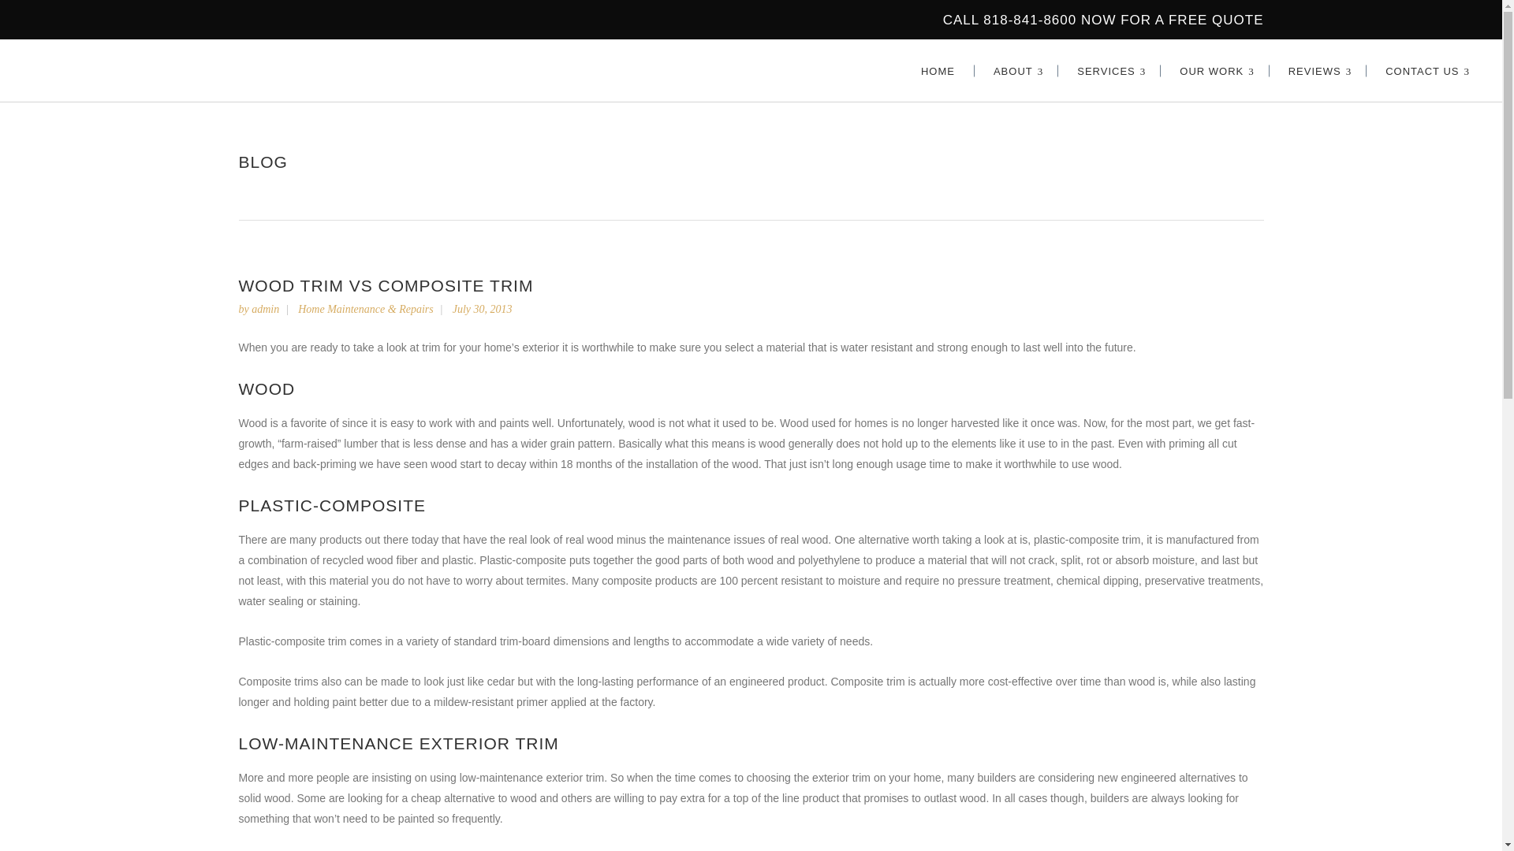  I want to click on CONTACT US, so click(1425, 69).